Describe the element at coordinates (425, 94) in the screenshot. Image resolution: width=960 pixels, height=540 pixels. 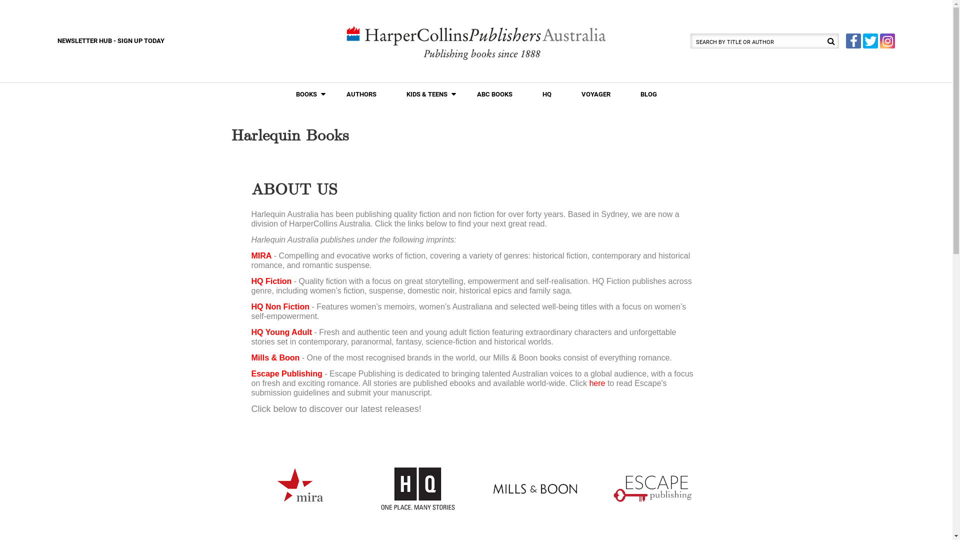
I see `KIDS & TEENS` at that location.